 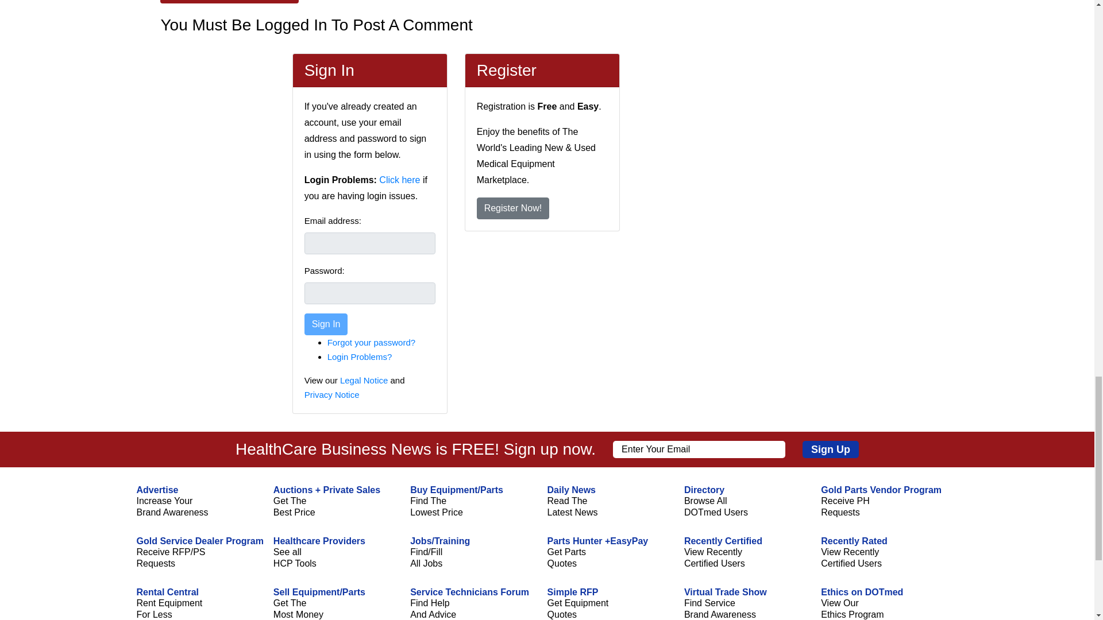 What do you see at coordinates (360, 356) in the screenshot?
I see `Login Problems?` at bounding box center [360, 356].